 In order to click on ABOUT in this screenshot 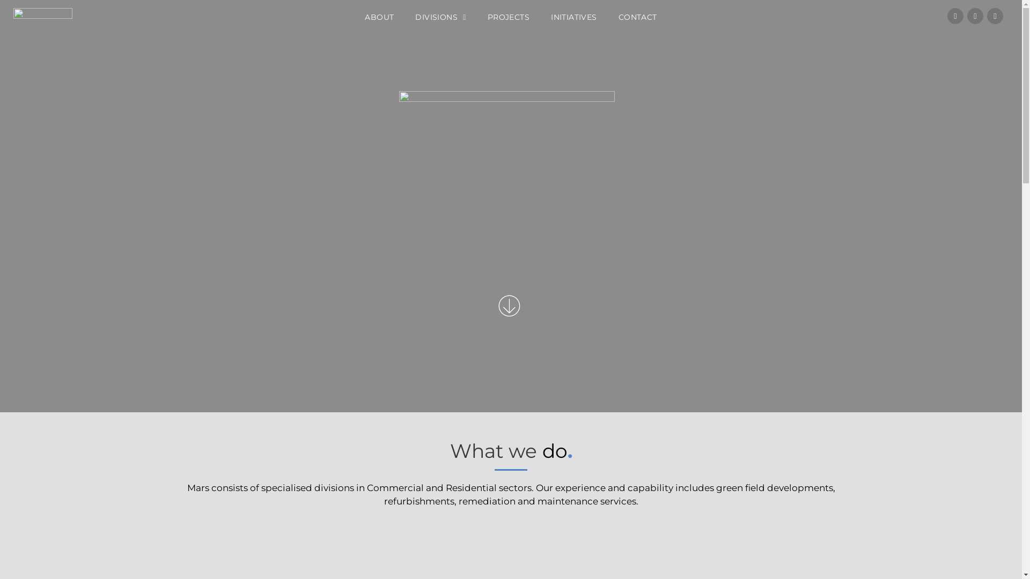, I will do `click(379, 17)`.